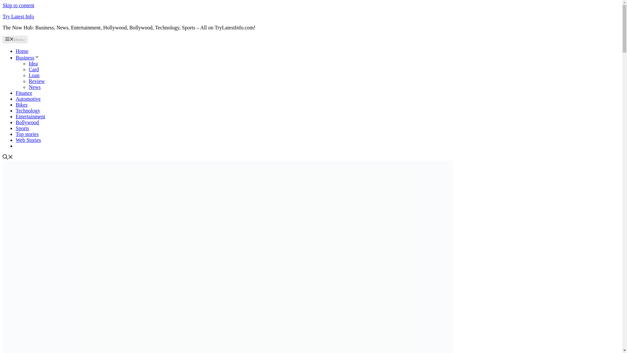  What do you see at coordinates (27, 122) in the screenshot?
I see `Bollywood` at bounding box center [27, 122].